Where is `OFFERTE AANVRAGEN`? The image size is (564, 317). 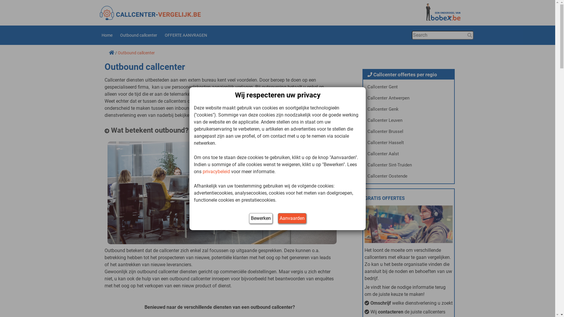 OFFERTE AANVRAGEN is located at coordinates (186, 35).